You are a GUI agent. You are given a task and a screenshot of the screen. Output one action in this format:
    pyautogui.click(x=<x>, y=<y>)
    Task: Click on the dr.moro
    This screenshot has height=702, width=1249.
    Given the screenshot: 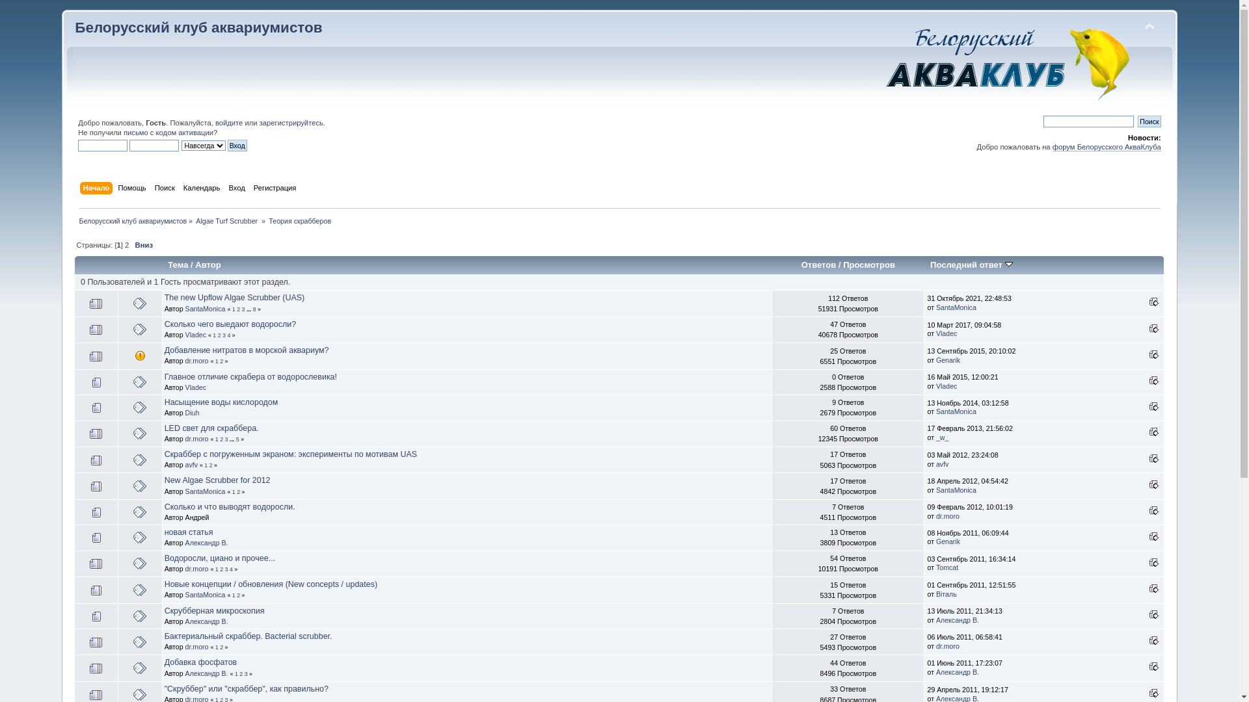 What is the action you would take?
    pyautogui.click(x=948, y=646)
    